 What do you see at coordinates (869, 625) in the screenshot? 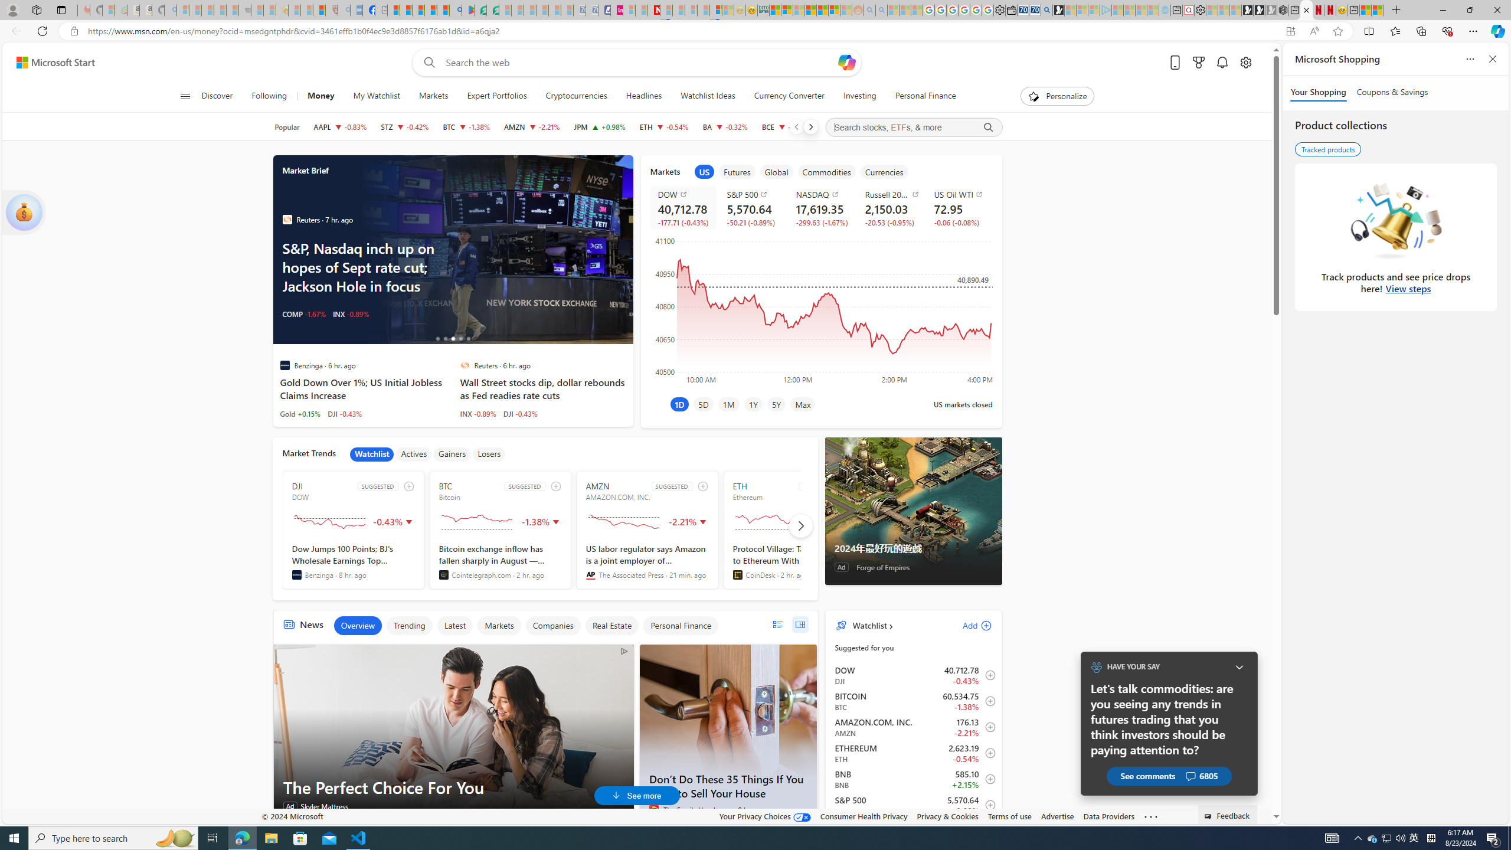
I see `Watchlist` at bounding box center [869, 625].